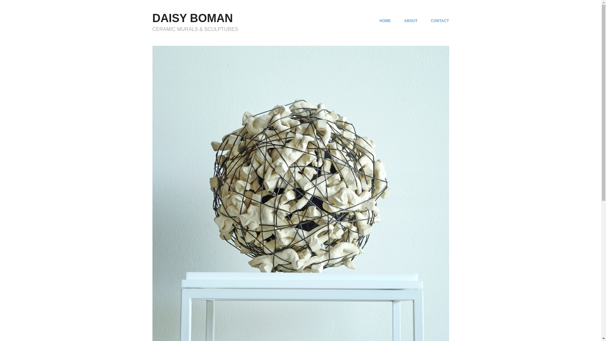 This screenshot has width=606, height=341. I want to click on CONTACT, so click(440, 21).